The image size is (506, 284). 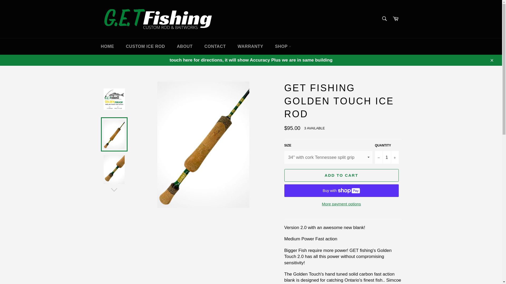 I want to click on CUSTOM ICE ROD, so click(x=145, y=46).